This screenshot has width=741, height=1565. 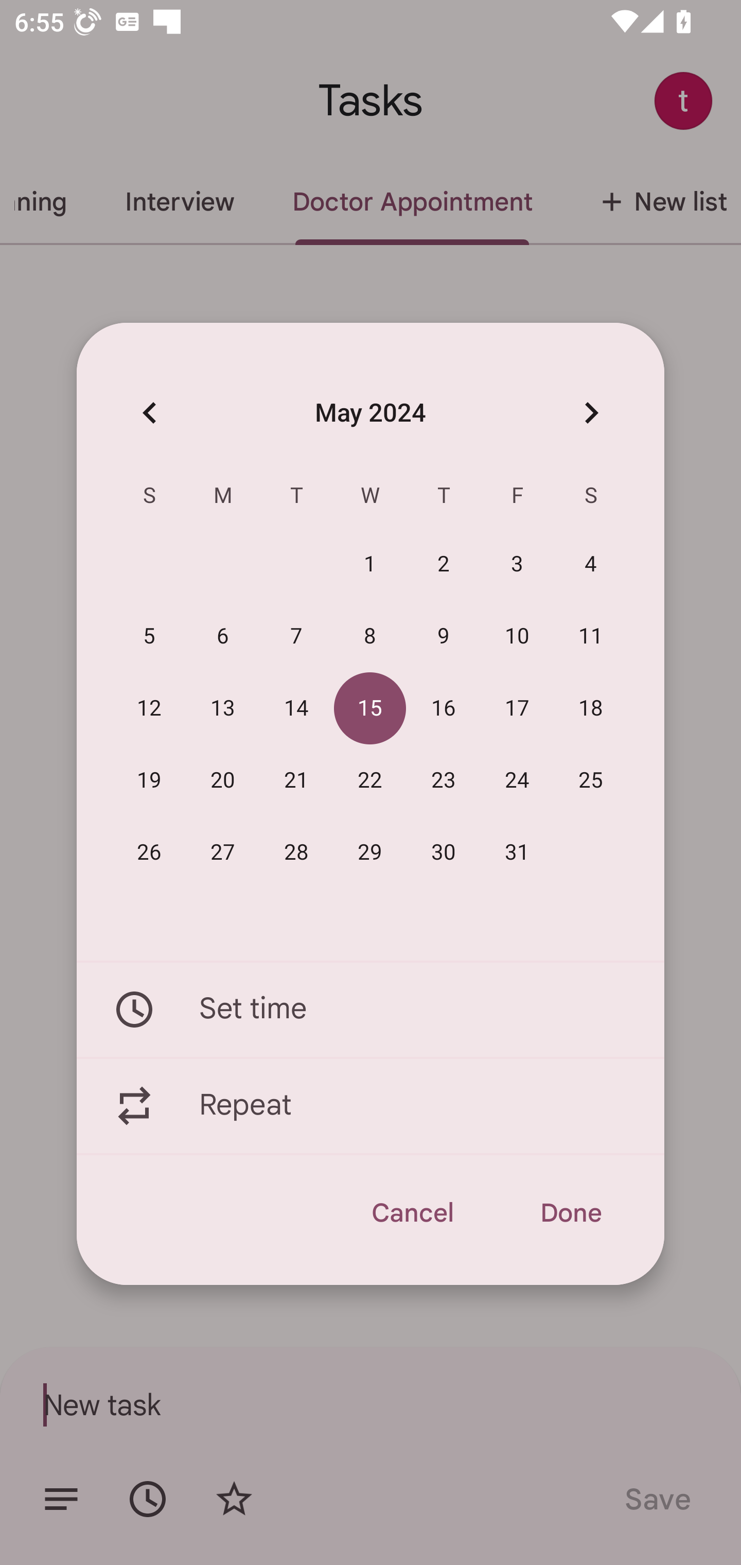 What do you see at coordinates (518, 780) in the screenshot?
I see `24 24 May 2024` at bounding box center [518, 780].